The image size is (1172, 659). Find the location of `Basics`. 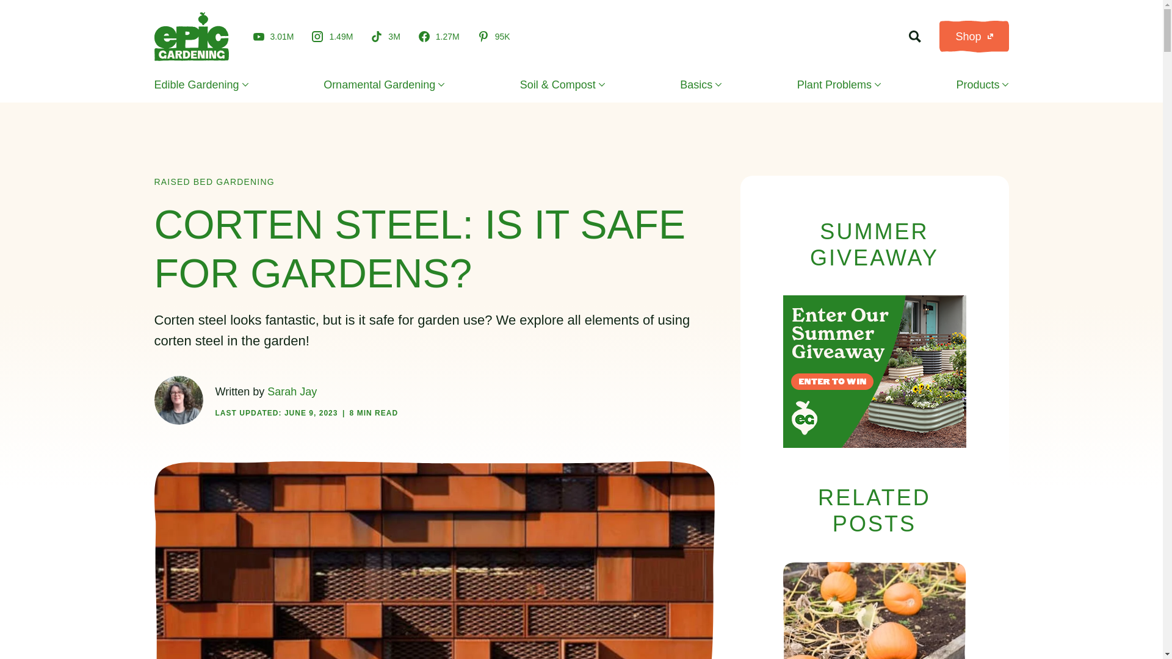

Basics is located at coordinates (701, 84).